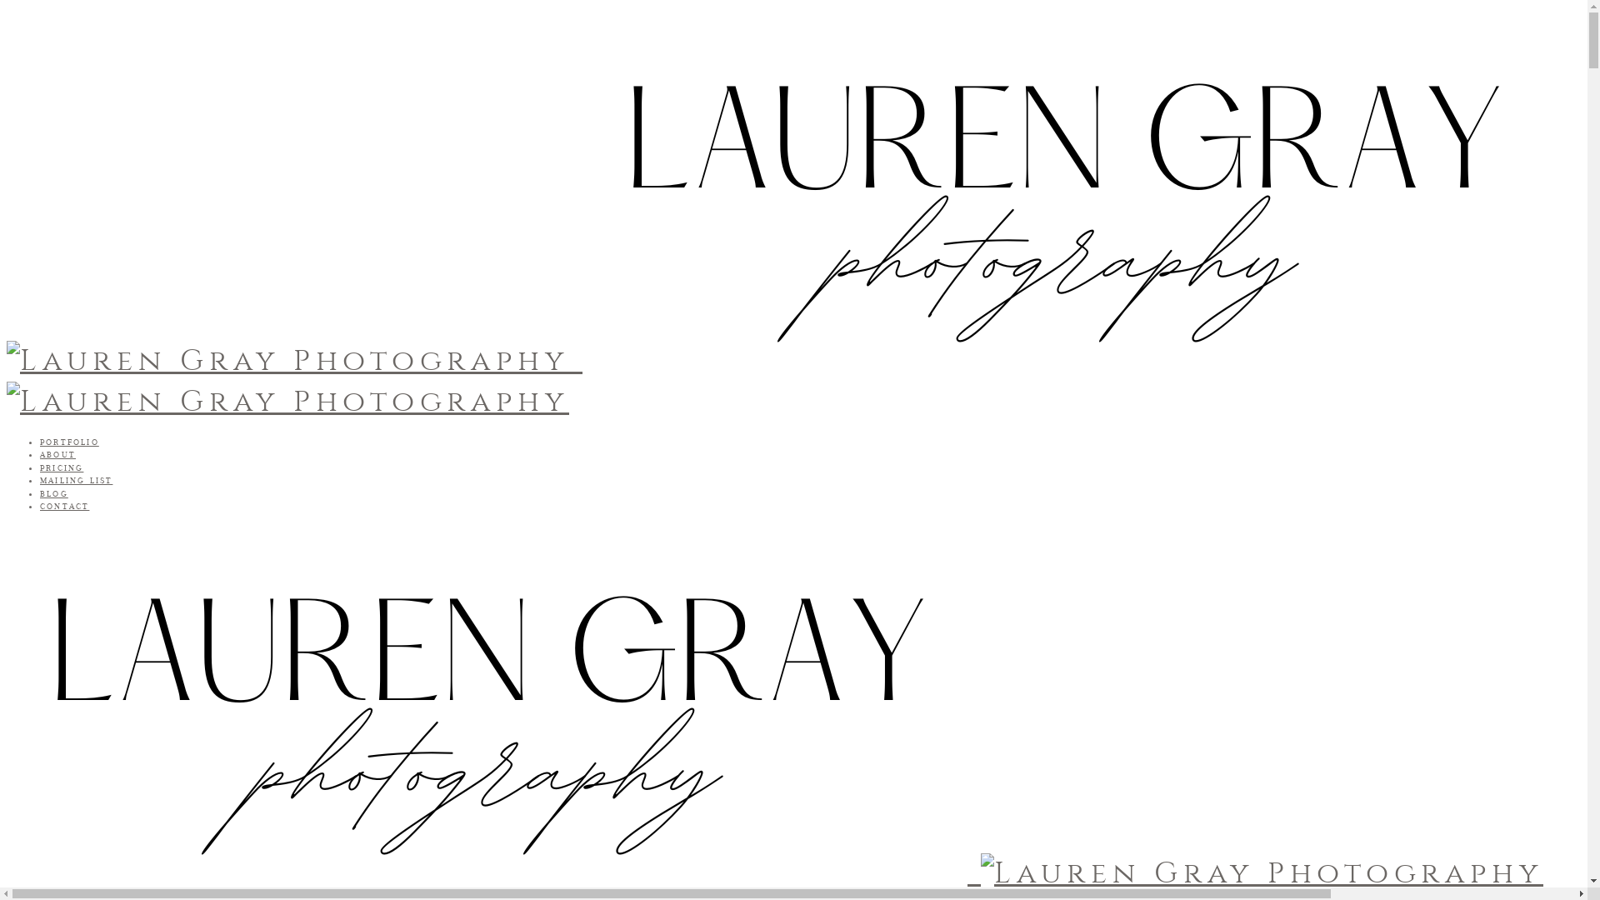 The height and width of the screenshot is (900, 1600). I want to click on PORTFOLIO, so click(70, 442).